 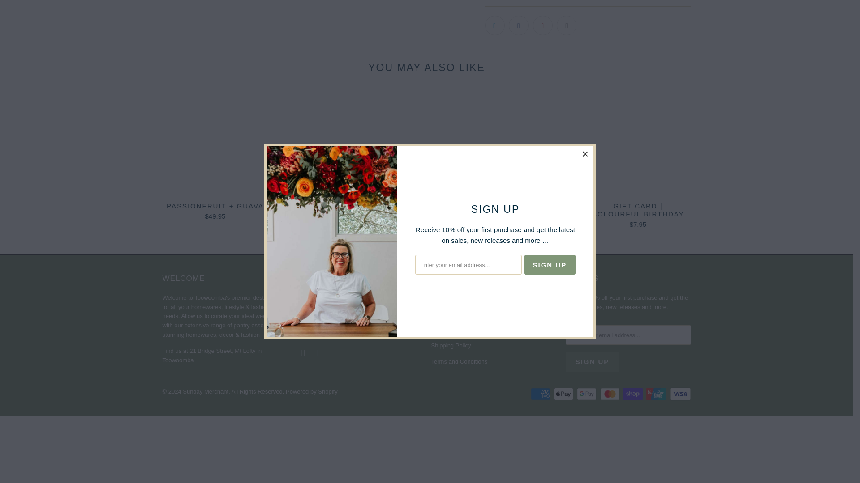 What do you see at coordinates (611, 394) in the screenshot?
I see `Mastercard` at bounding box center [611, 394].